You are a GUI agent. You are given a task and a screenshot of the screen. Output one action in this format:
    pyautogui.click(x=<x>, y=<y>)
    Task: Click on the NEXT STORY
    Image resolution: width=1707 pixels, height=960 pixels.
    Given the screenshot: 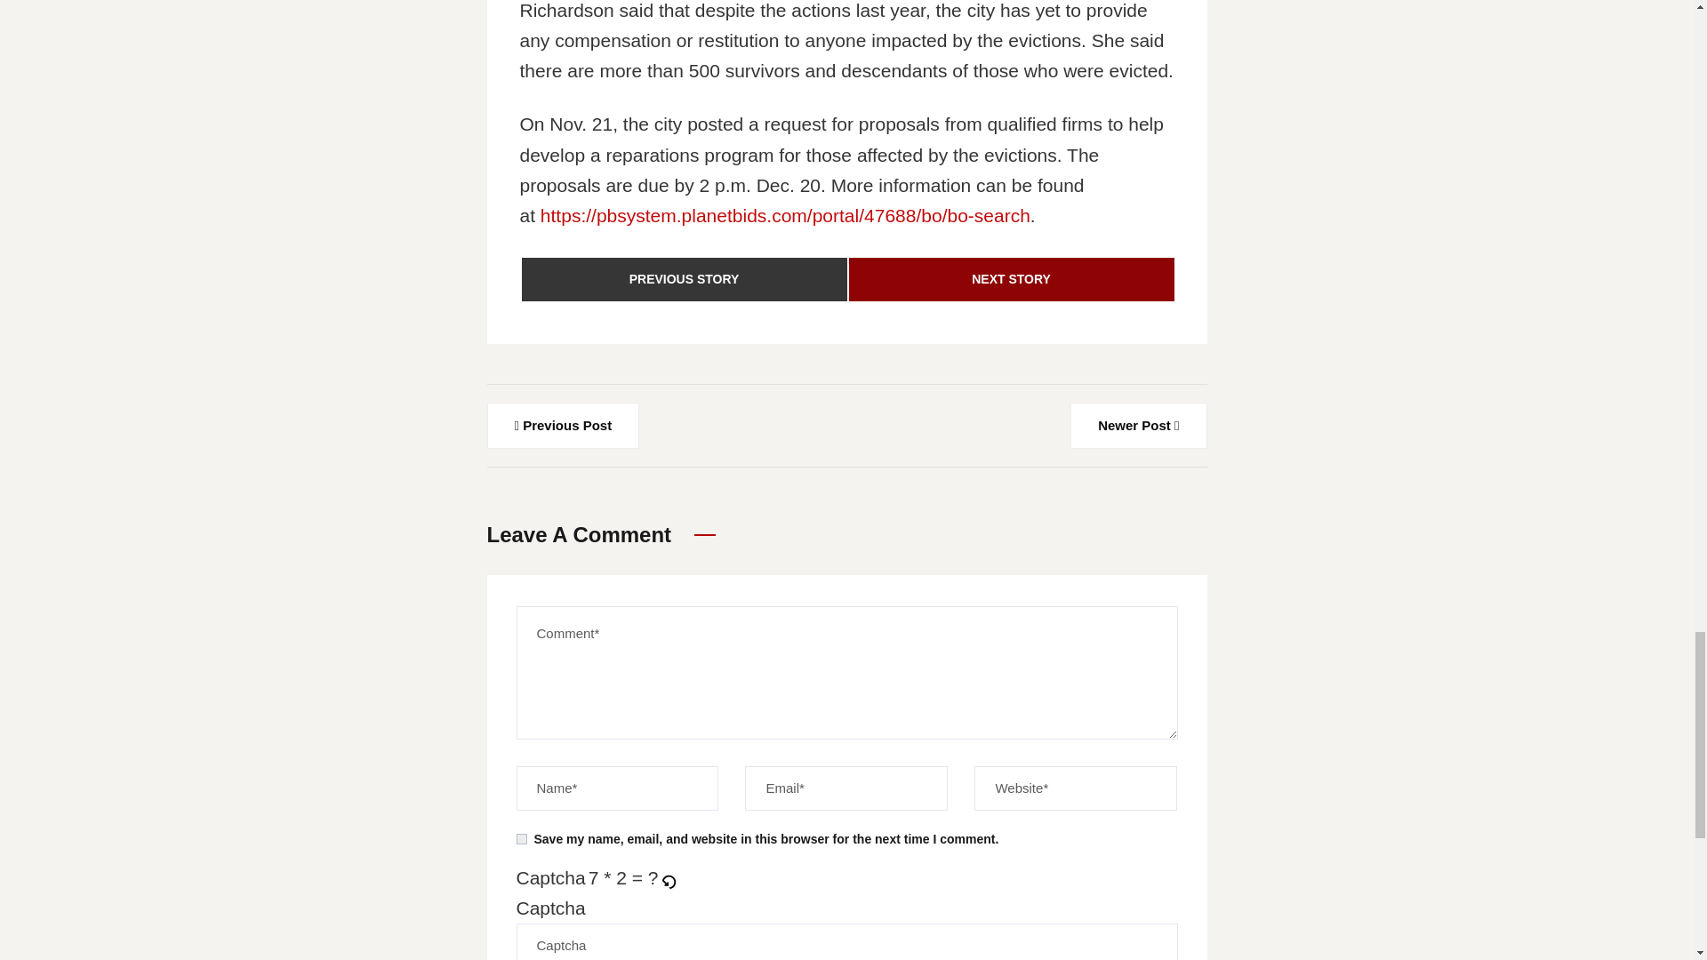 What is the action you would take?
    pyautogui.click(x=1011, y=277)
    